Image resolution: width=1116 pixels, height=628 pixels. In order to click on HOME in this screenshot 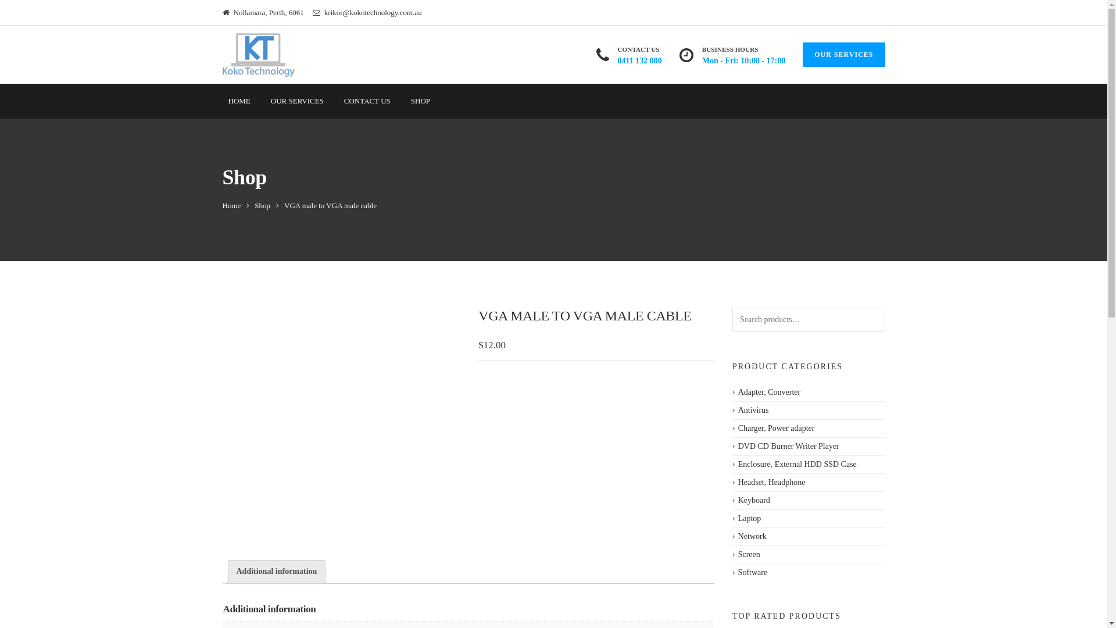, I will do `click(239, 101)`.